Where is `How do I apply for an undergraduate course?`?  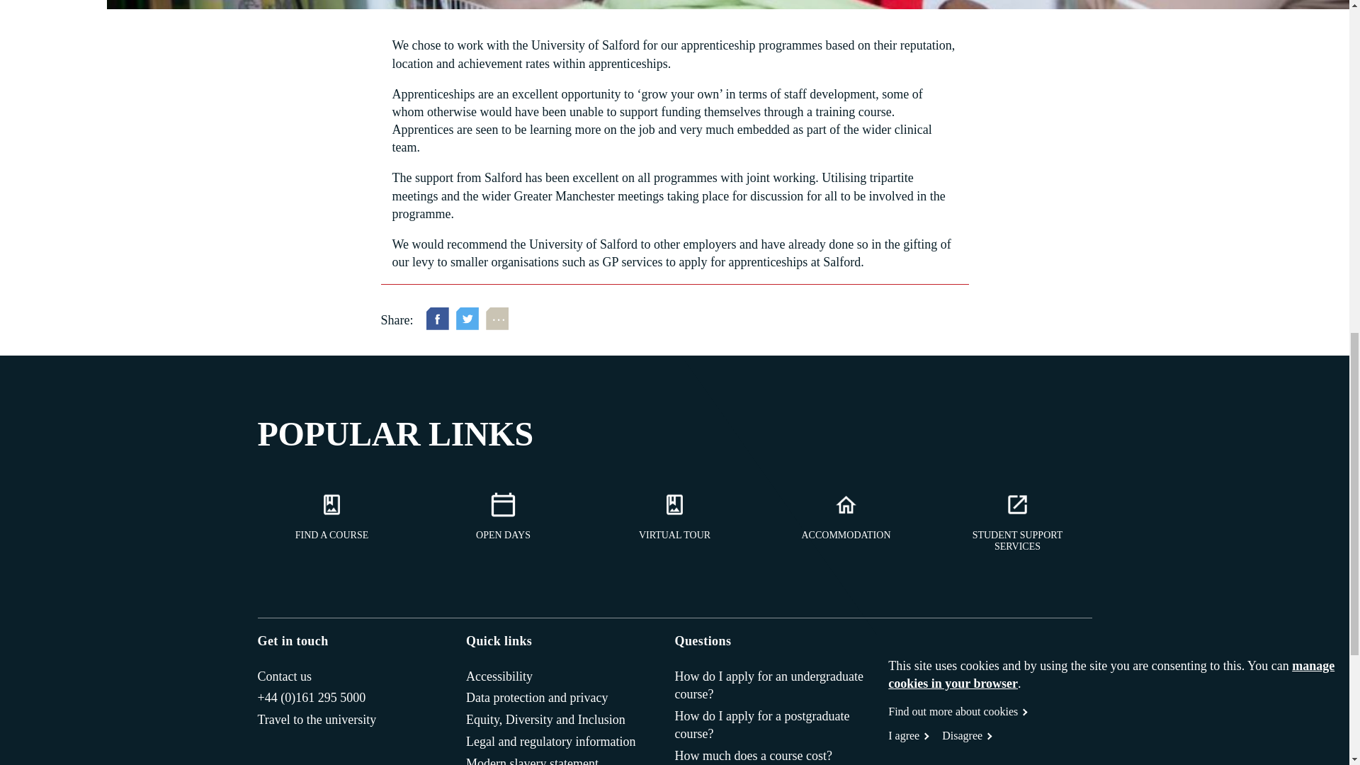
How do I apply for an undergraduate course? is located at coordinates (773, 685).